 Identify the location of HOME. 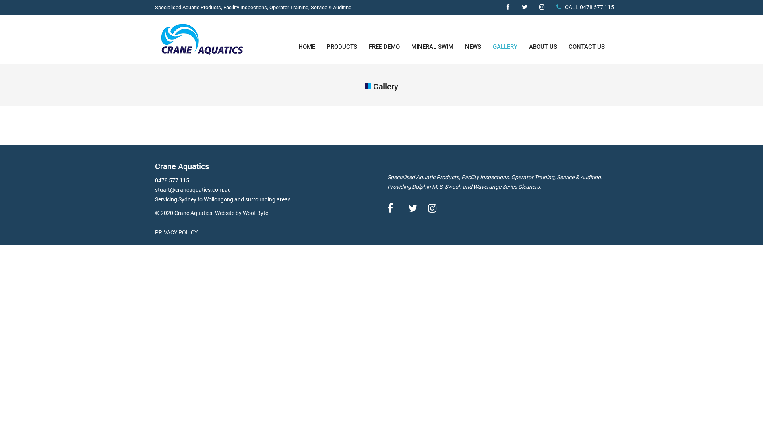
(307, 47).